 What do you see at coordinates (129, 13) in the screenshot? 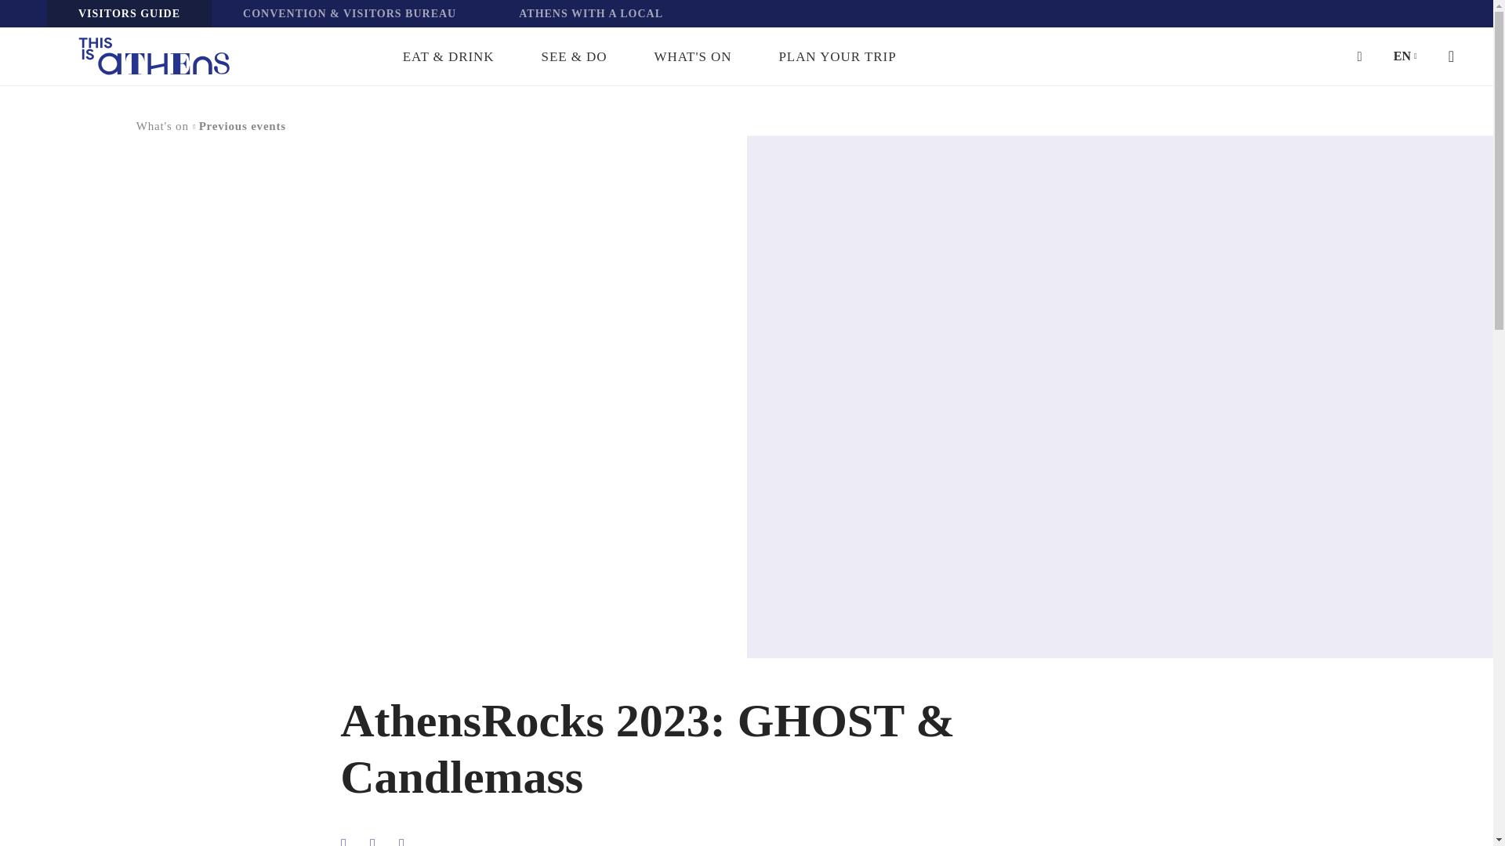
I see `VISITORS GUIDE` at bounding box center [129, 13].